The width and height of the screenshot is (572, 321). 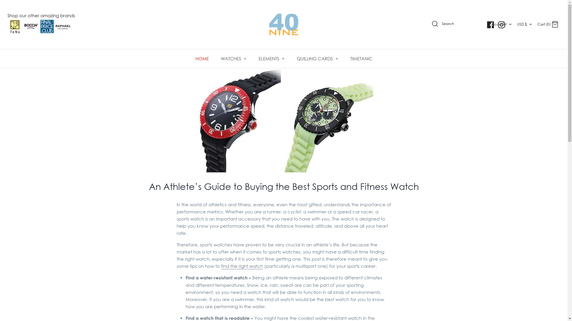 I want to click on Cart (0) Cart, so click(x=548, y=24).